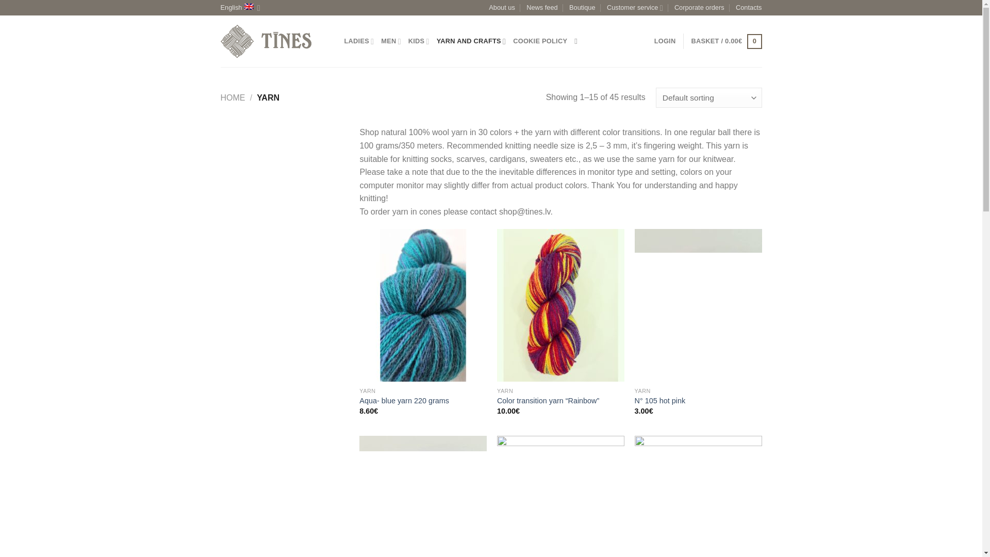 This screenshot has width=990, height=557. Describe the element at coordinates (541, 8) in the screenshot. I see `News feed` at that location.